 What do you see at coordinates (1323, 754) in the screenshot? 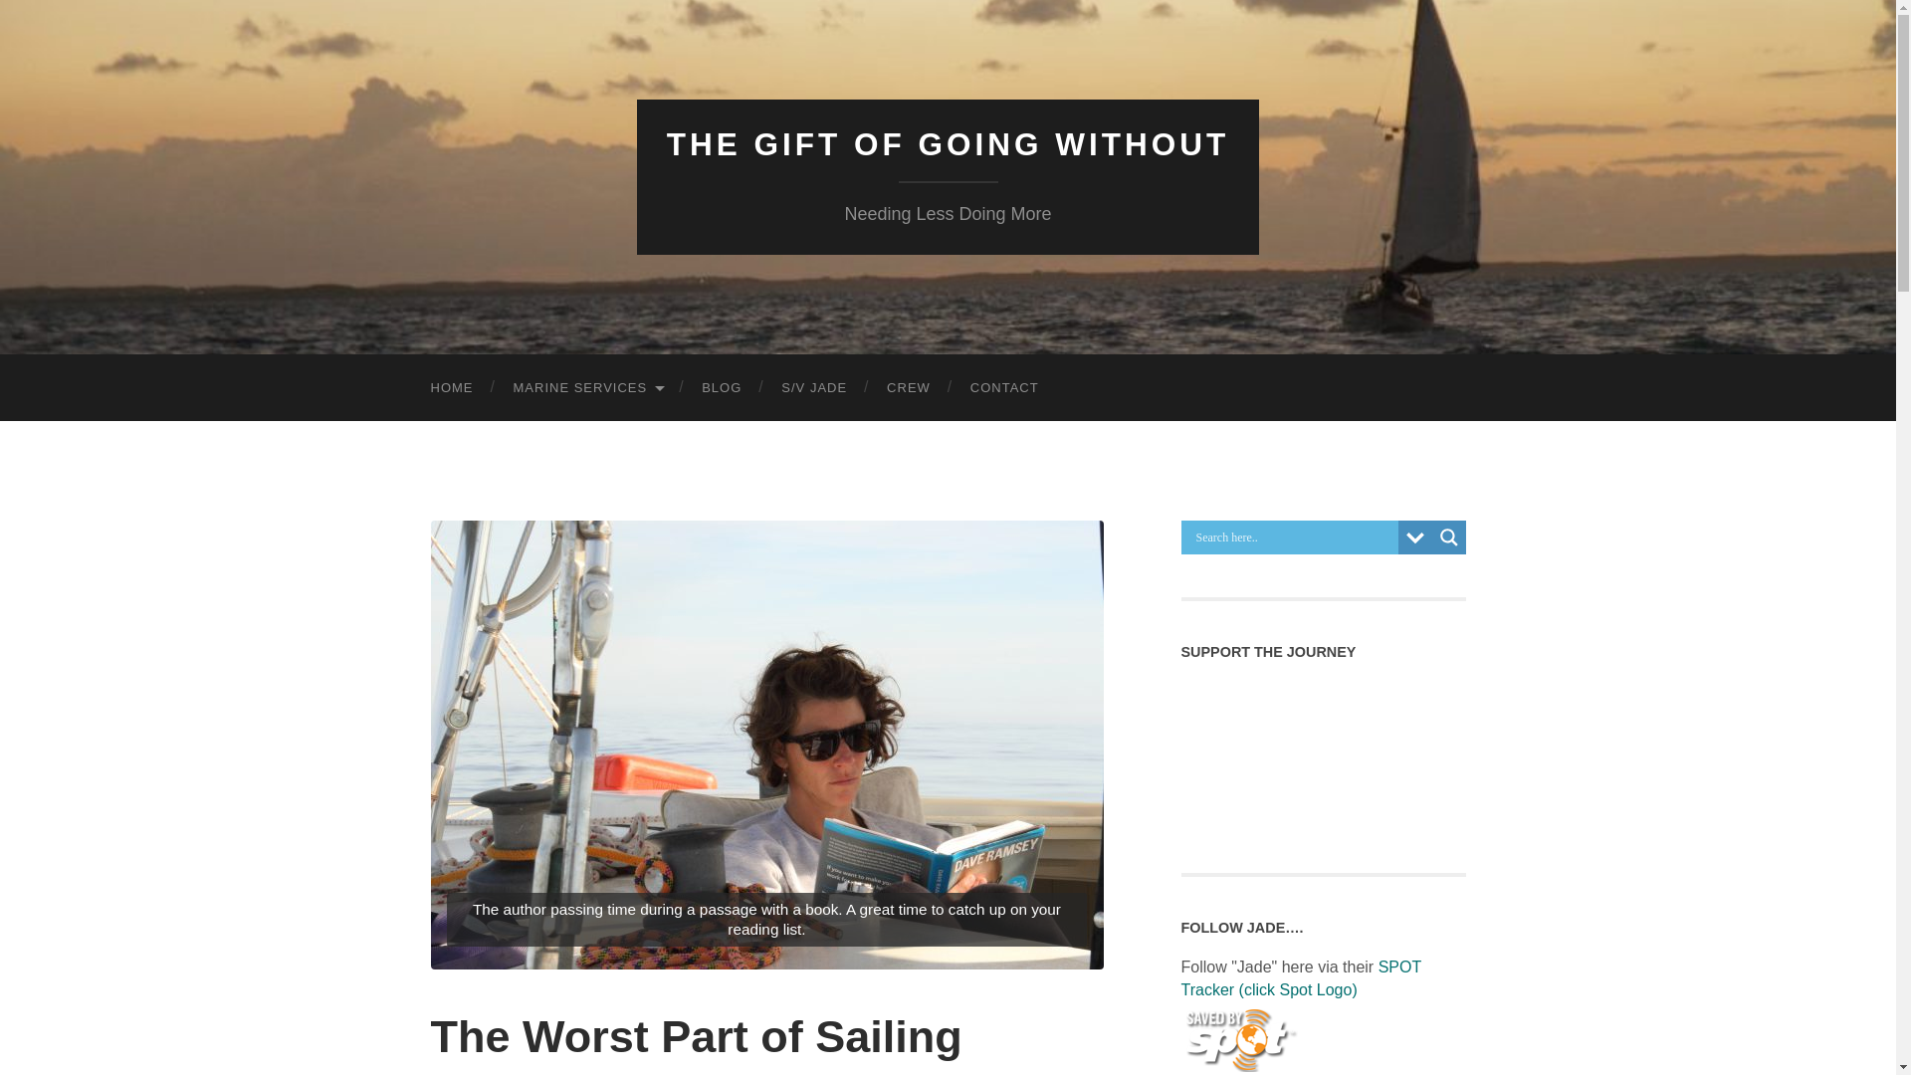
I see `Patreon Widget` at bounding box center [1323, 754].